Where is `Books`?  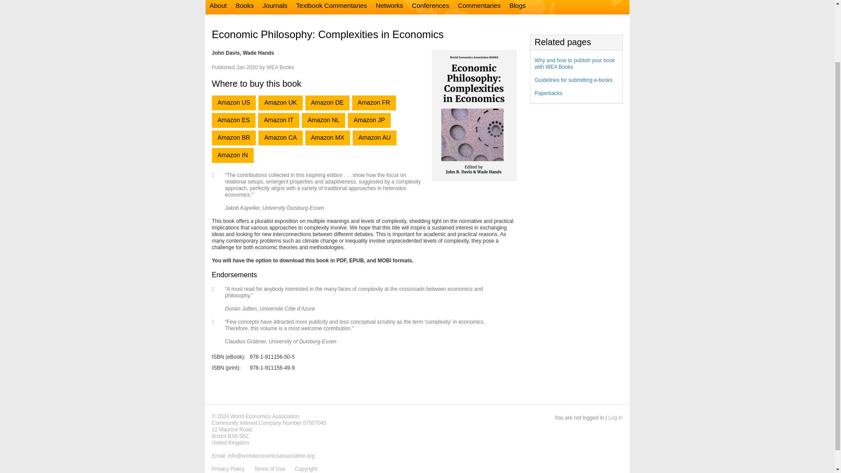 Books is located at coordinates (244, 7).